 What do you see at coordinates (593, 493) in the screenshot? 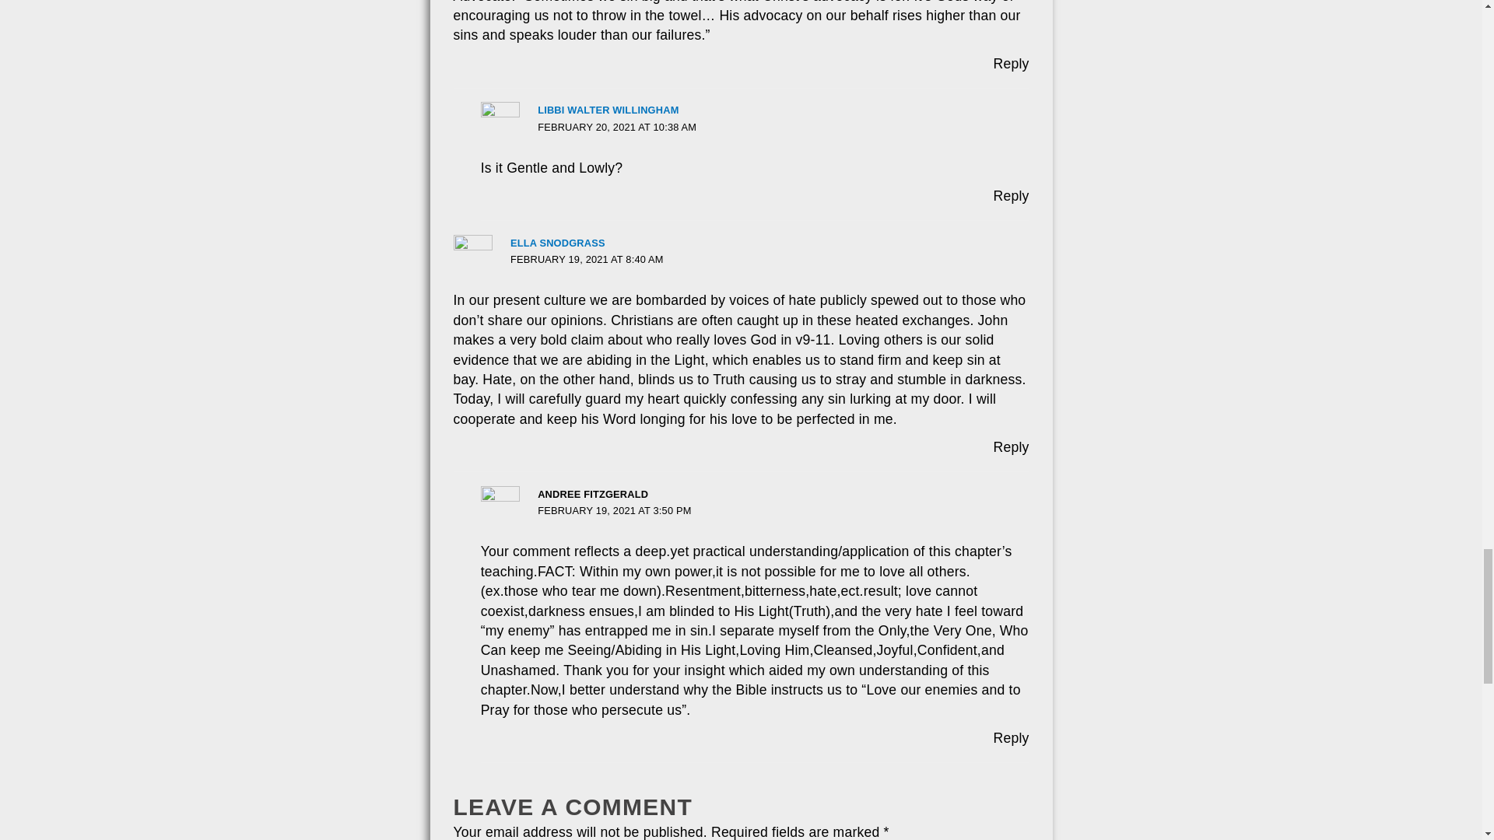
I see `ANDREE FITZGERALD` at bounding box center [593, 493].